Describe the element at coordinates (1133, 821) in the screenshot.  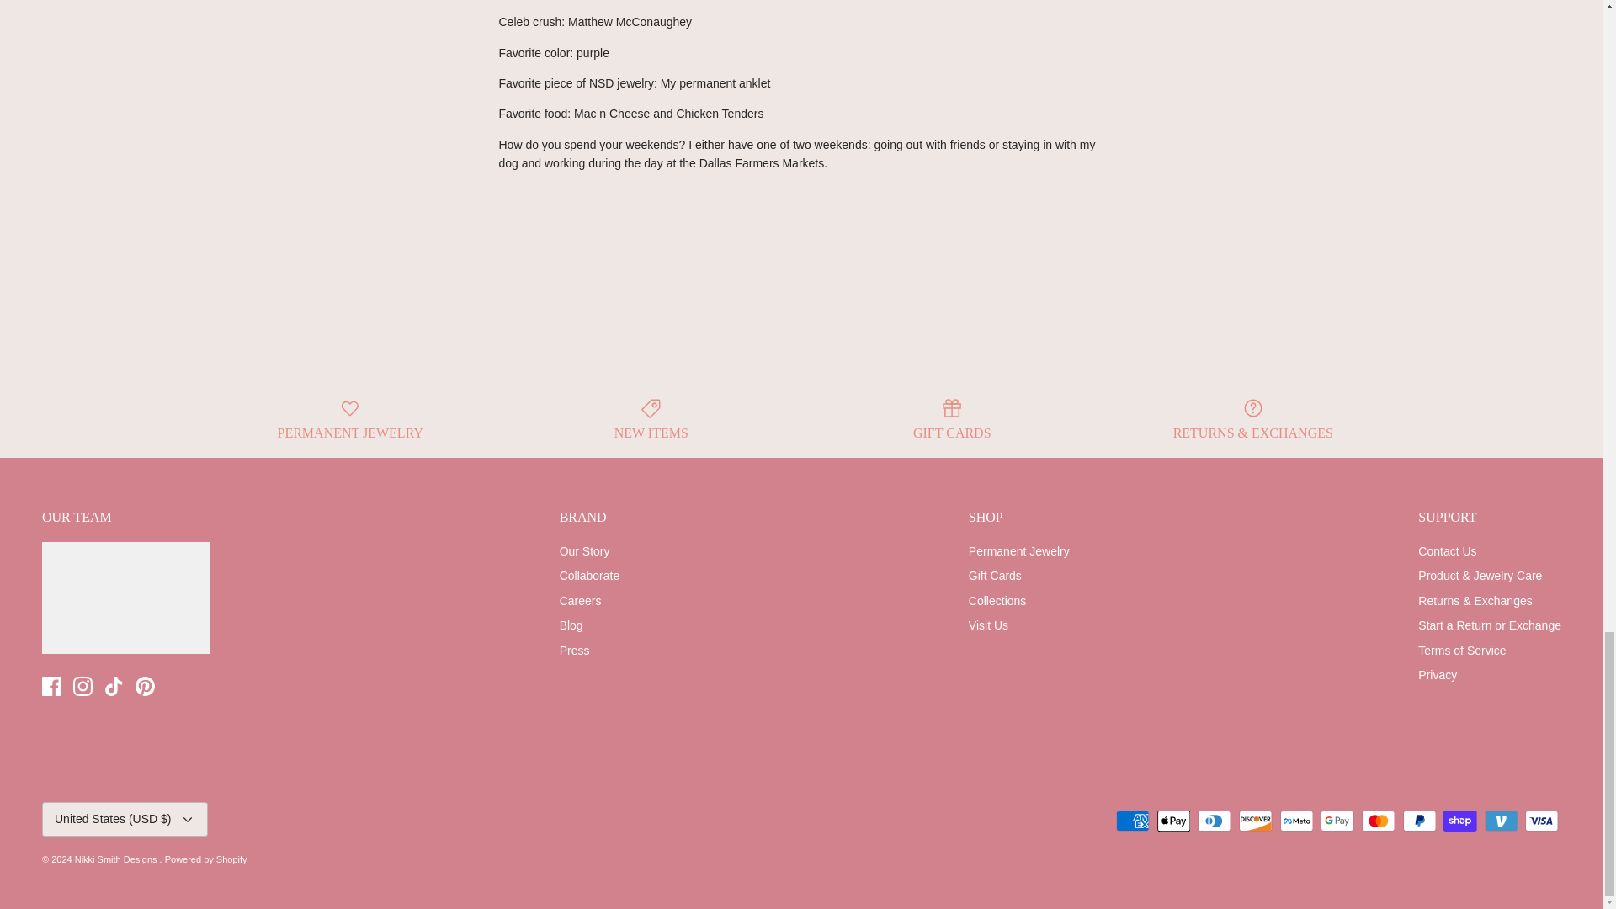
I see `American Express` at that location.